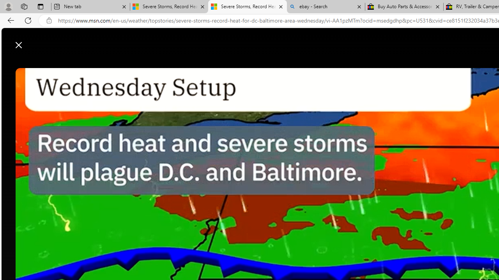 The image size is (499, 280). I want to click on Discover, so click(225, 63).